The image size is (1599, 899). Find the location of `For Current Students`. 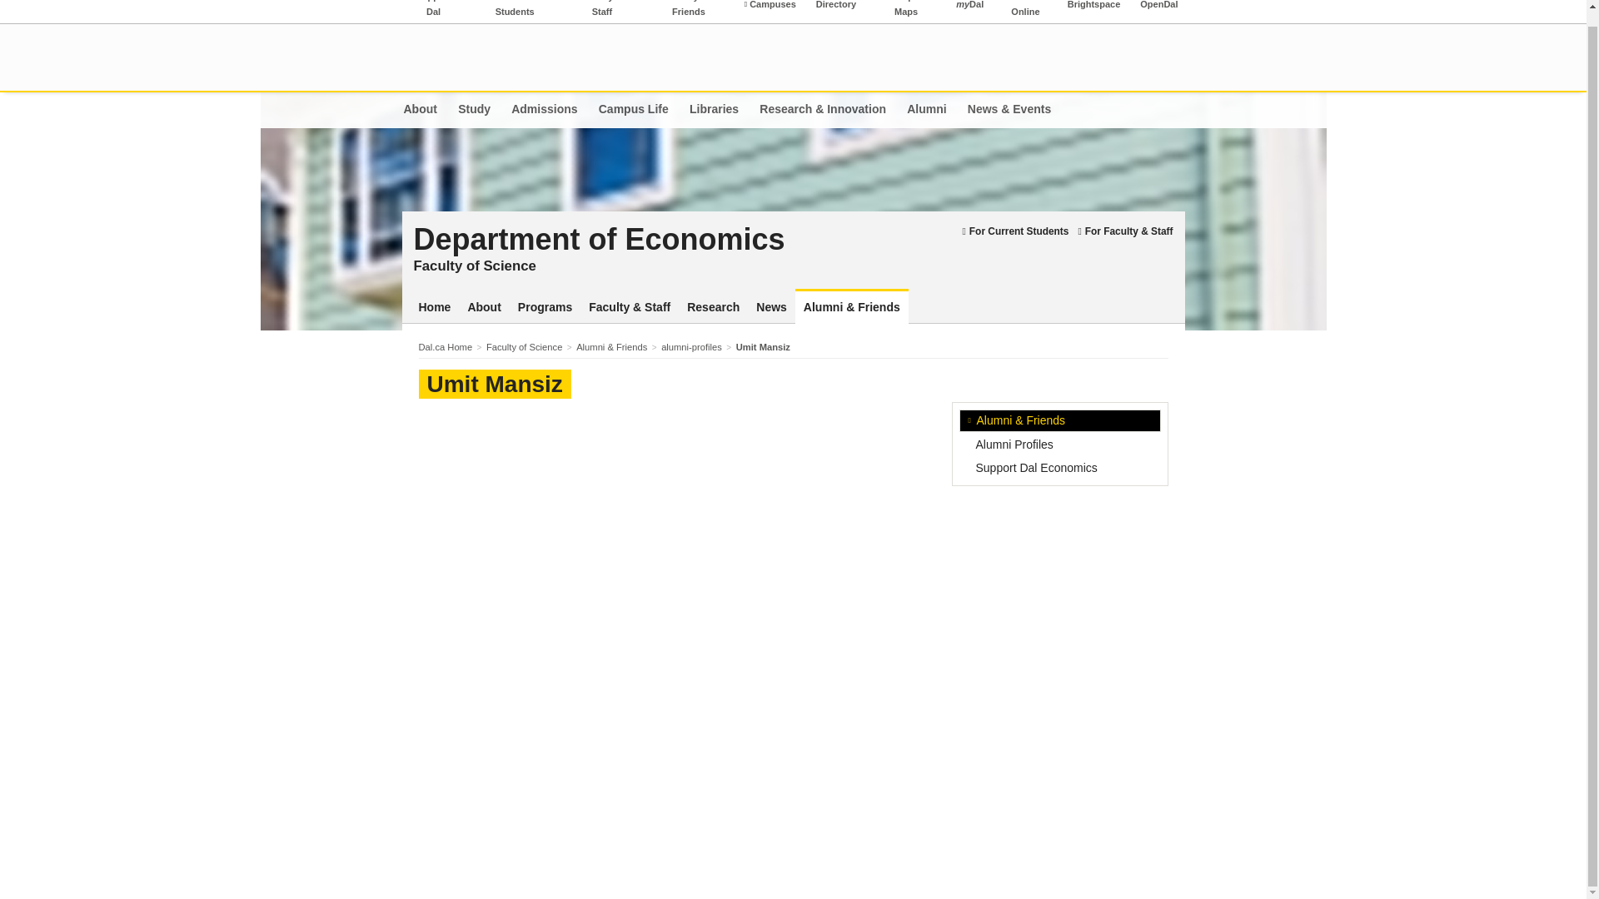

For Current Students is located at coordinates (1014, 231).